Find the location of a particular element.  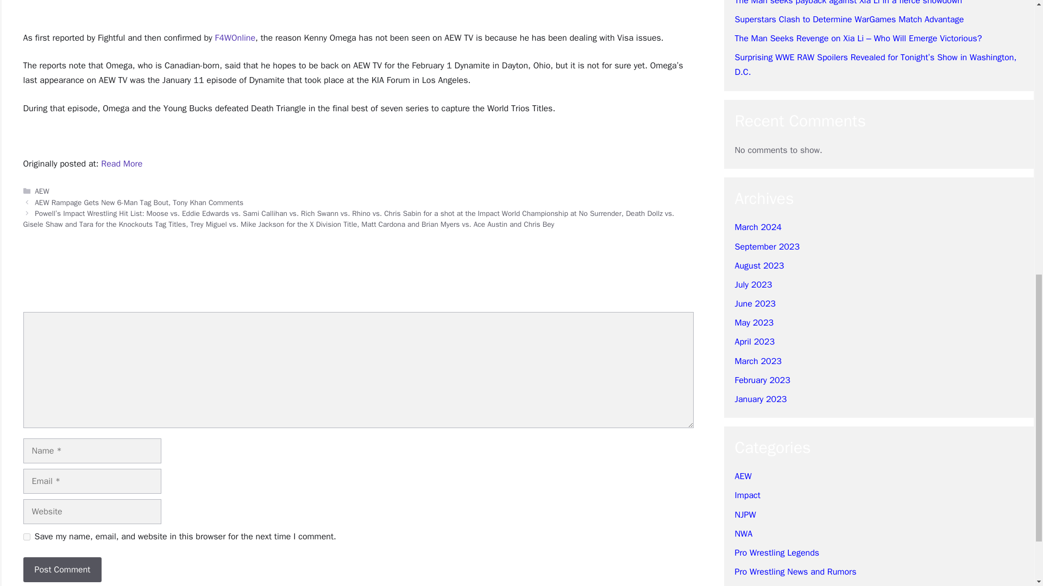

March 2023 is located at coordinates (757, 39).